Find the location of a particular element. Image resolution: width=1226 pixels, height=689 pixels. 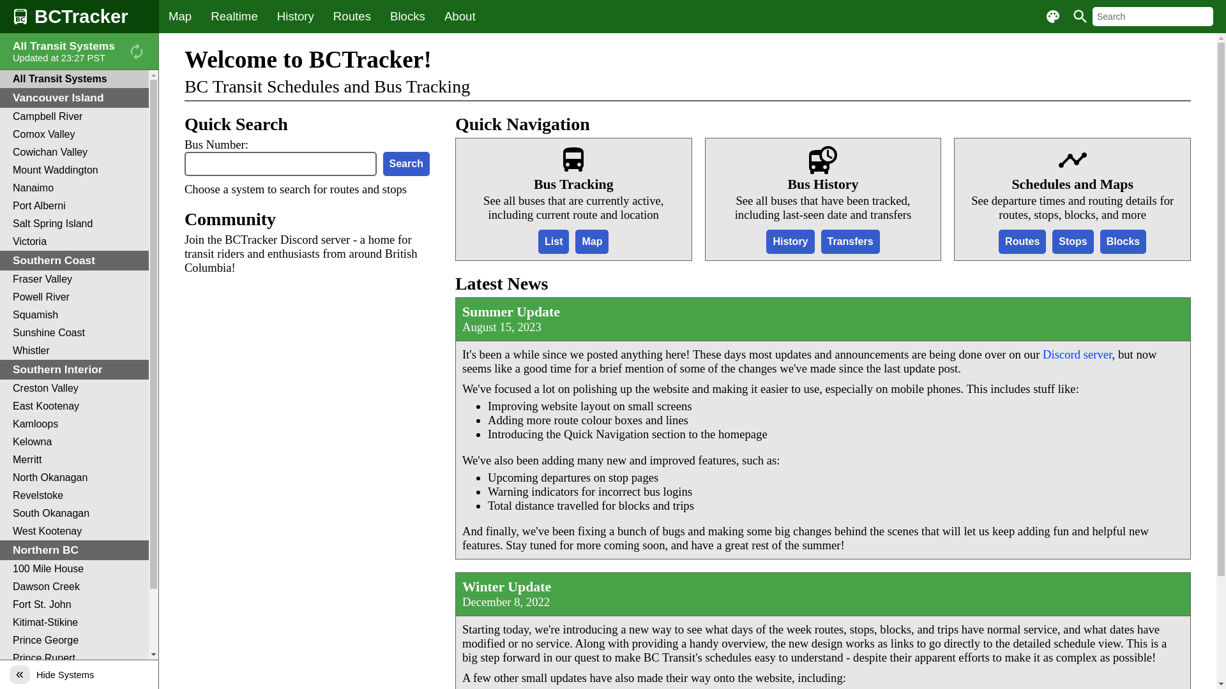

Prince George is located at coordinates (74, 641).